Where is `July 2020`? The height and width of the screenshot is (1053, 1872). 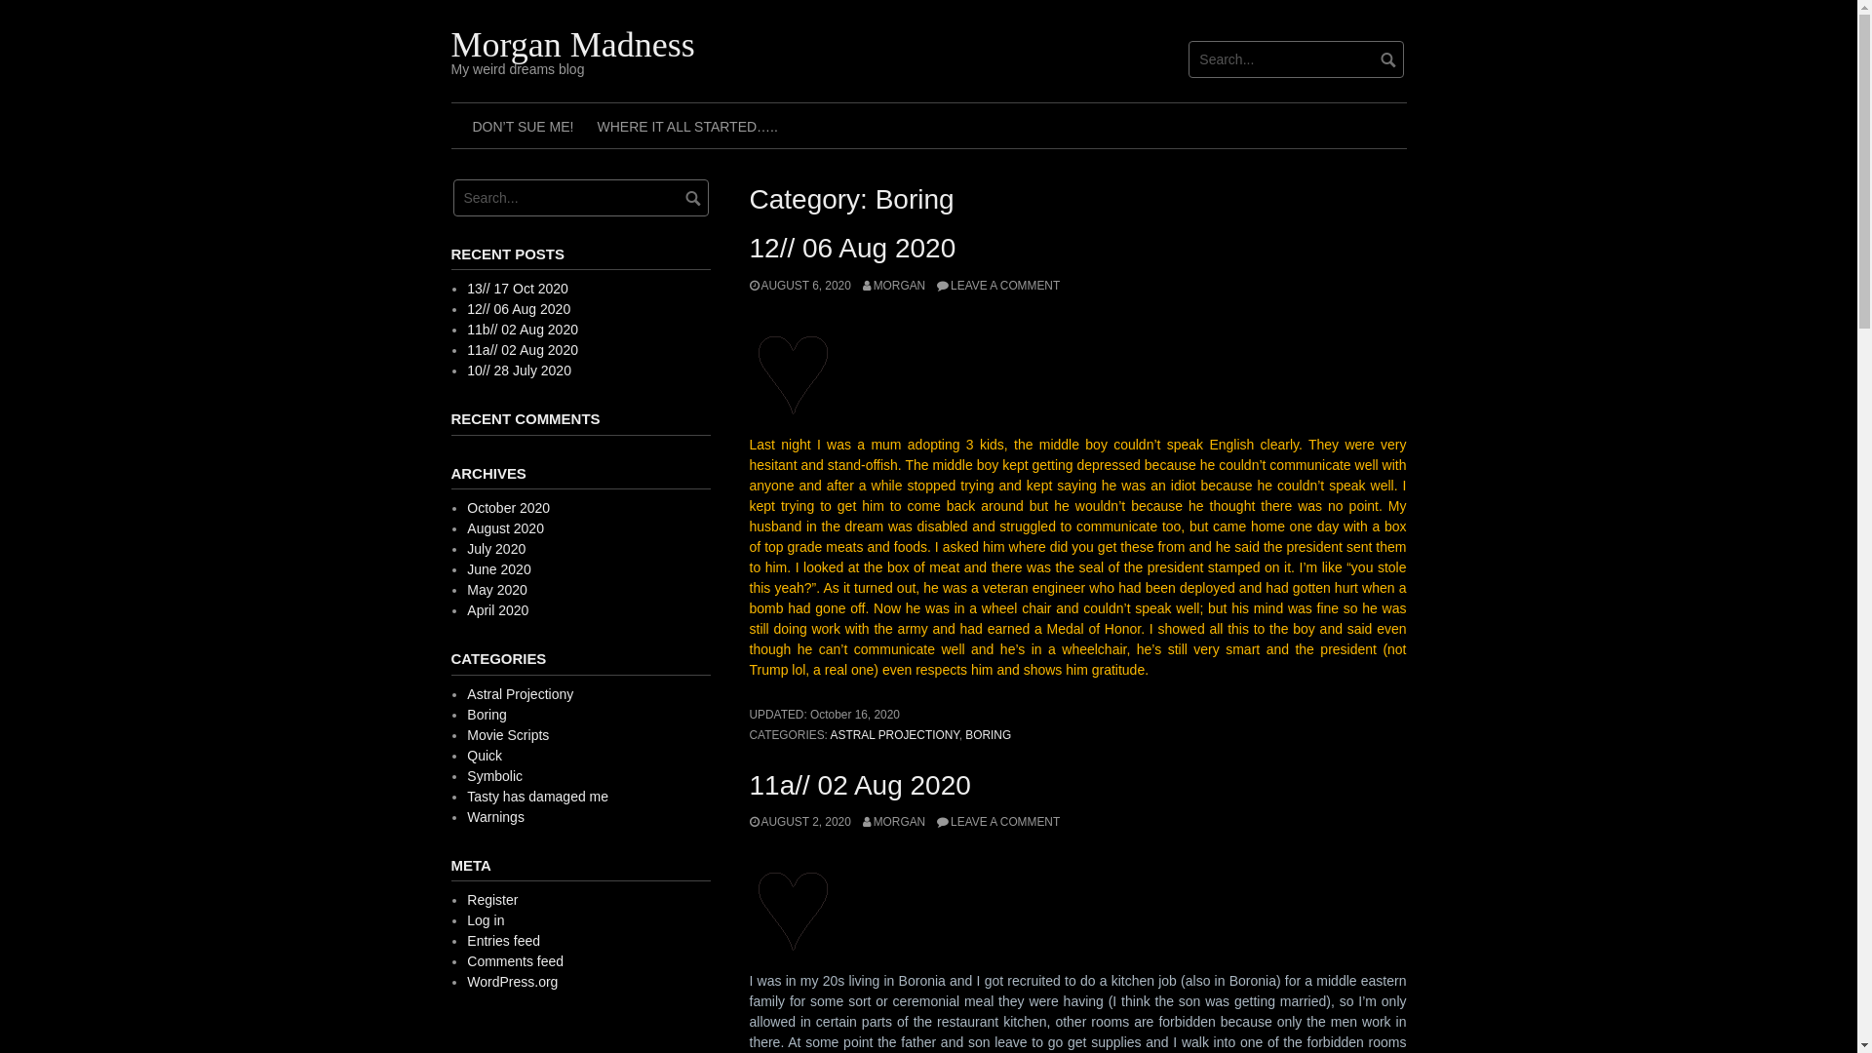 July 2020 is located at coordinates (496, 549).